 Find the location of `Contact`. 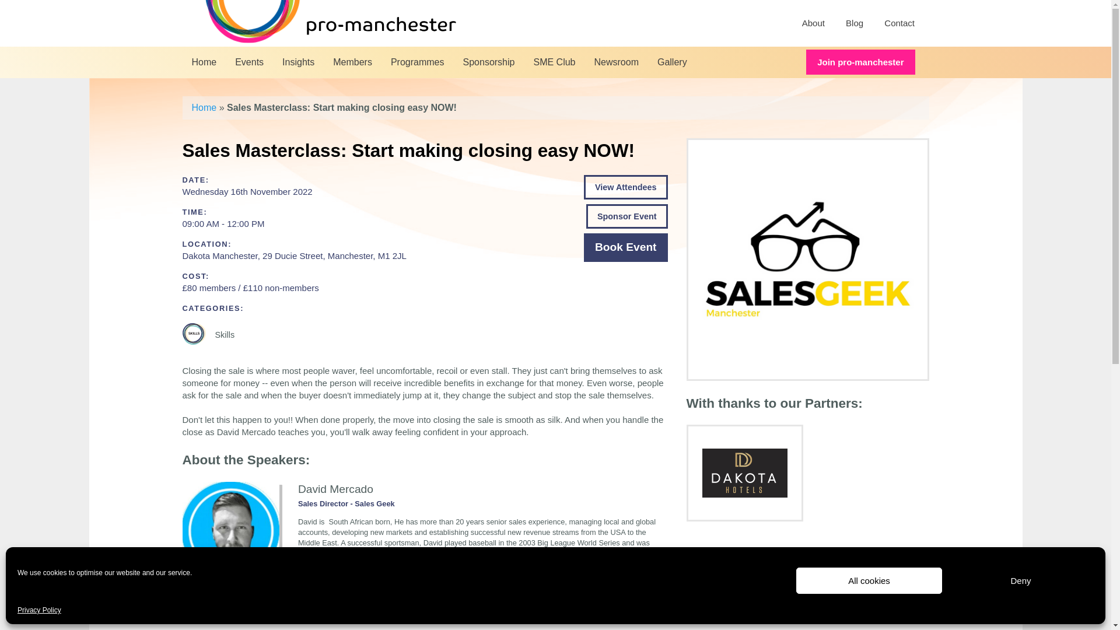

Contact is located at coordinates (900, 23).